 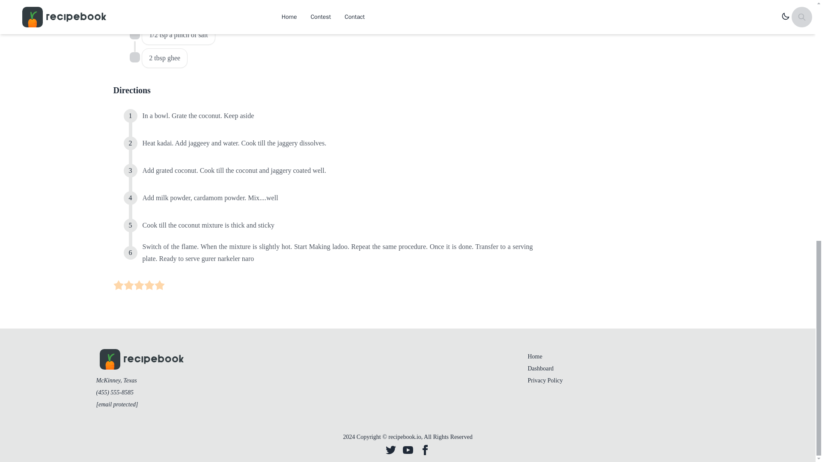 I want to click on on, so click(x=149, y=285).